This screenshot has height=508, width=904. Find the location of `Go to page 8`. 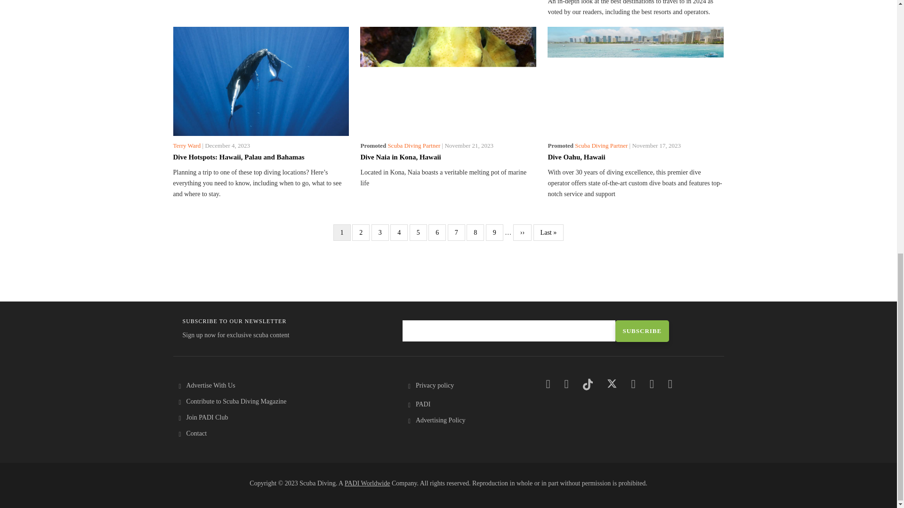

Go to page 8 is located at coordinates (475, 232).